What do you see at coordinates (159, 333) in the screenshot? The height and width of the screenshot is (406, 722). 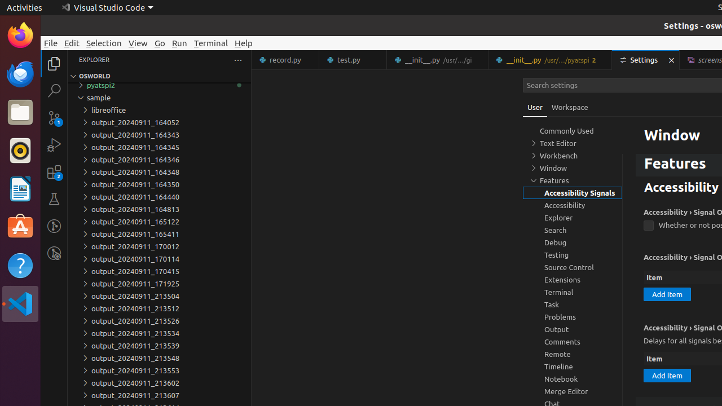 I see `output_20240911_213534` at bounding box center [159, 333].